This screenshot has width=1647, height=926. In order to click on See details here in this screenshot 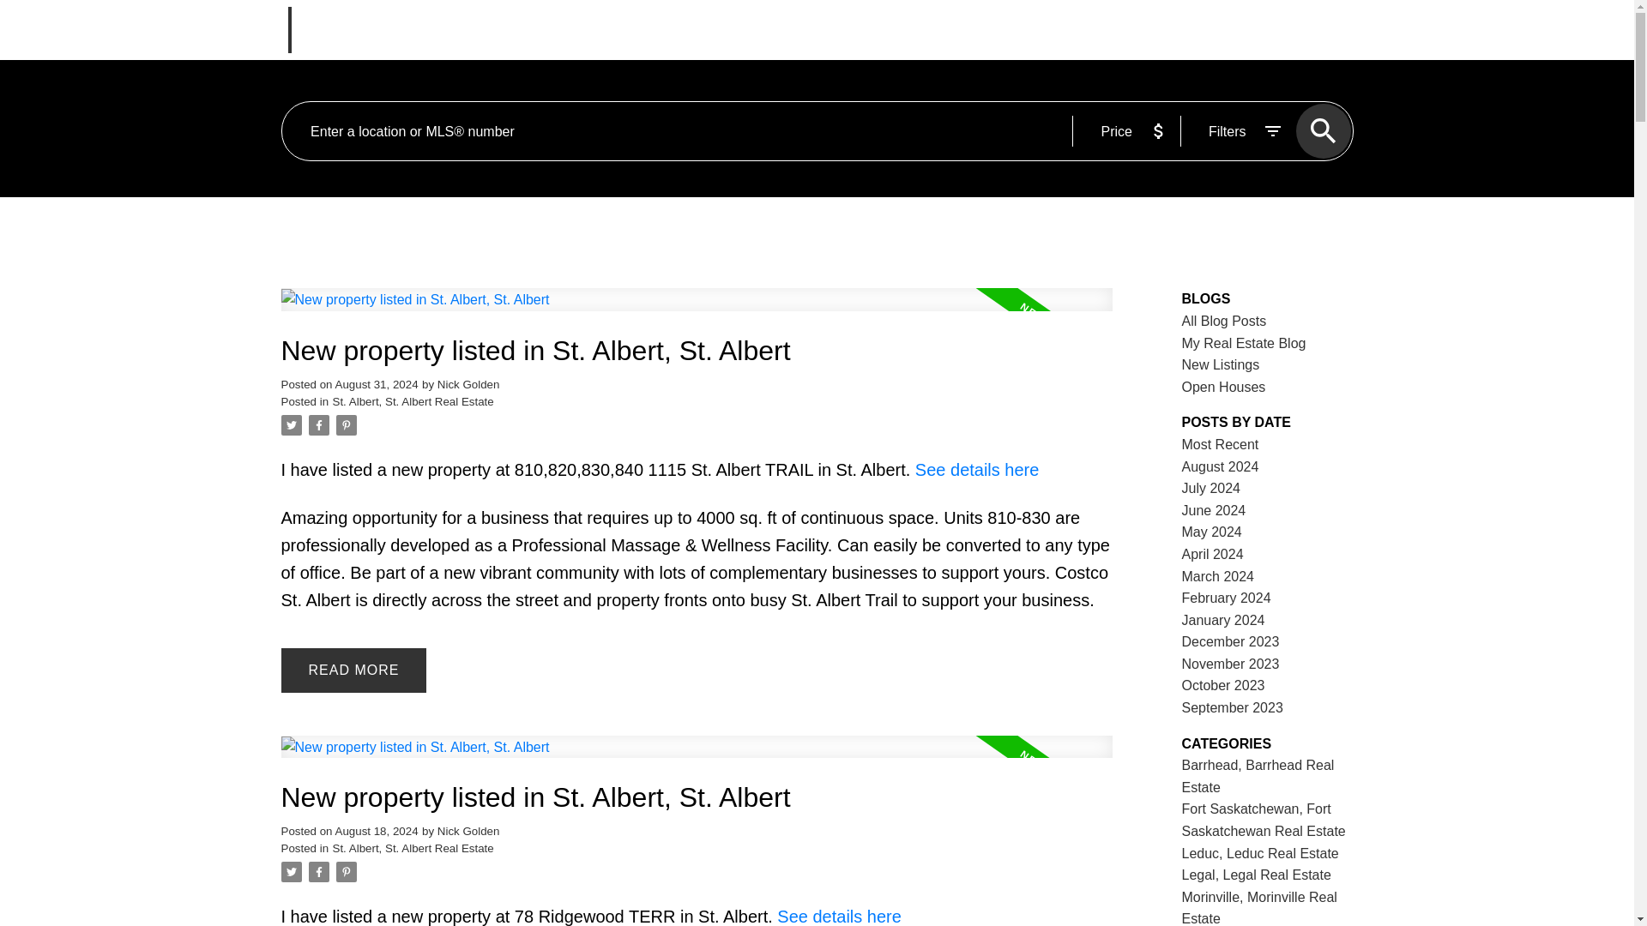, I will do `click(977, 470)`.